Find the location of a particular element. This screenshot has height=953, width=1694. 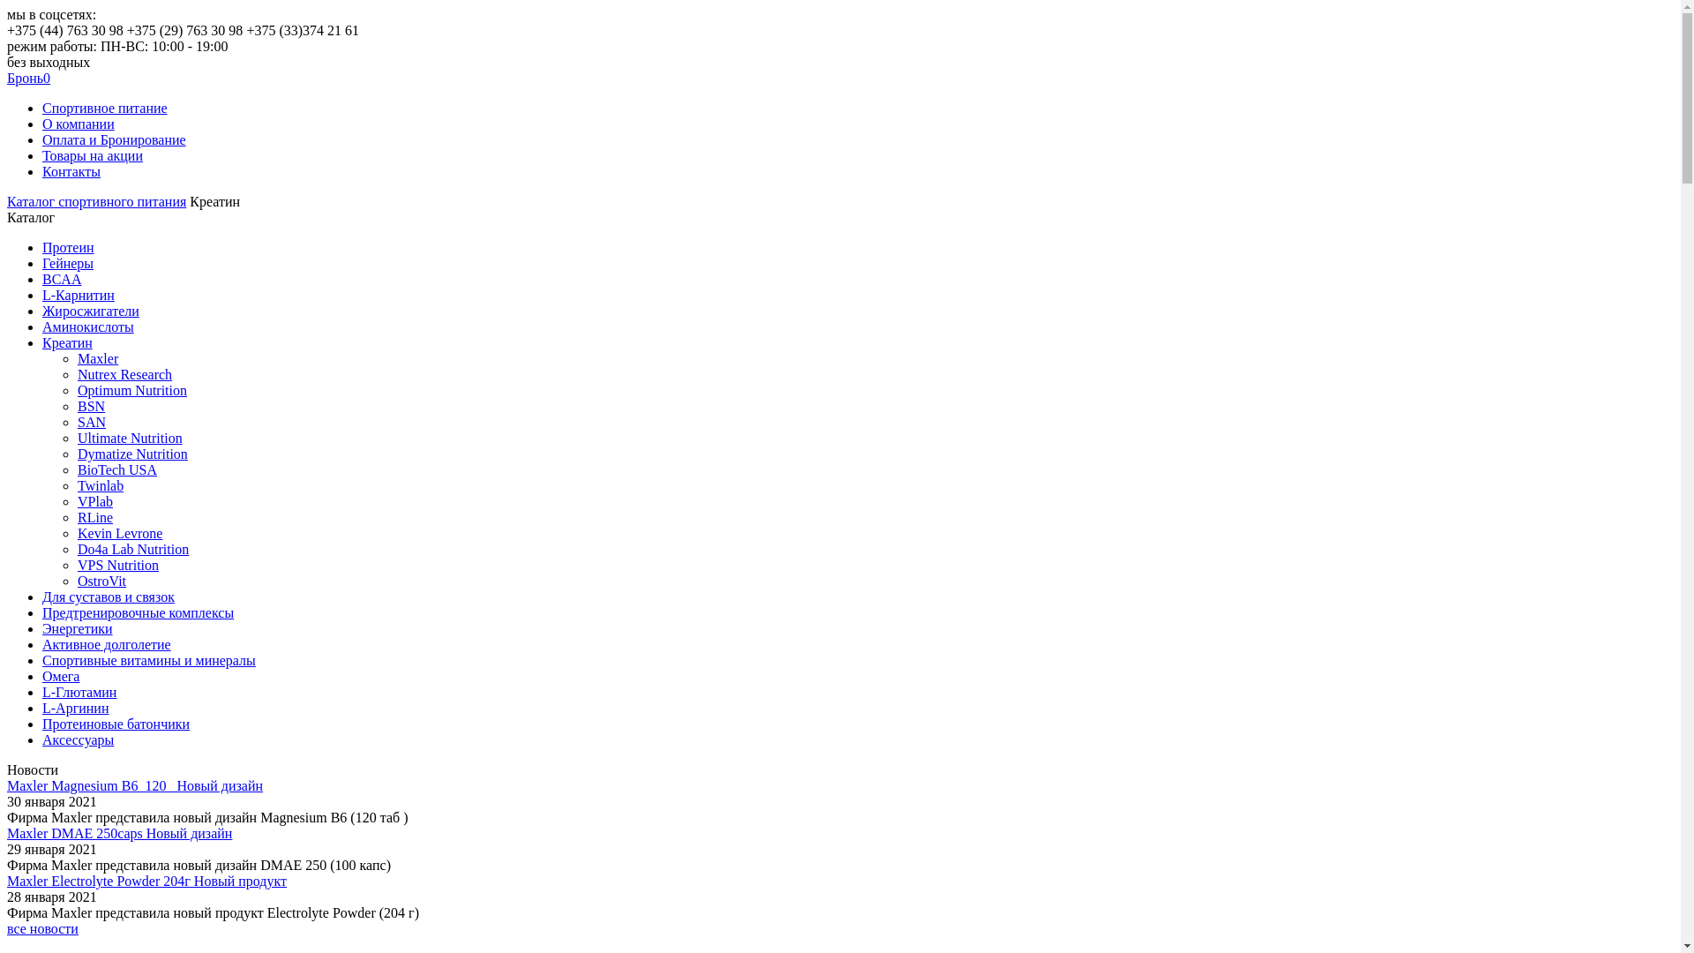

+375 (33)374 21 61 is located at coordinates (303, 30).